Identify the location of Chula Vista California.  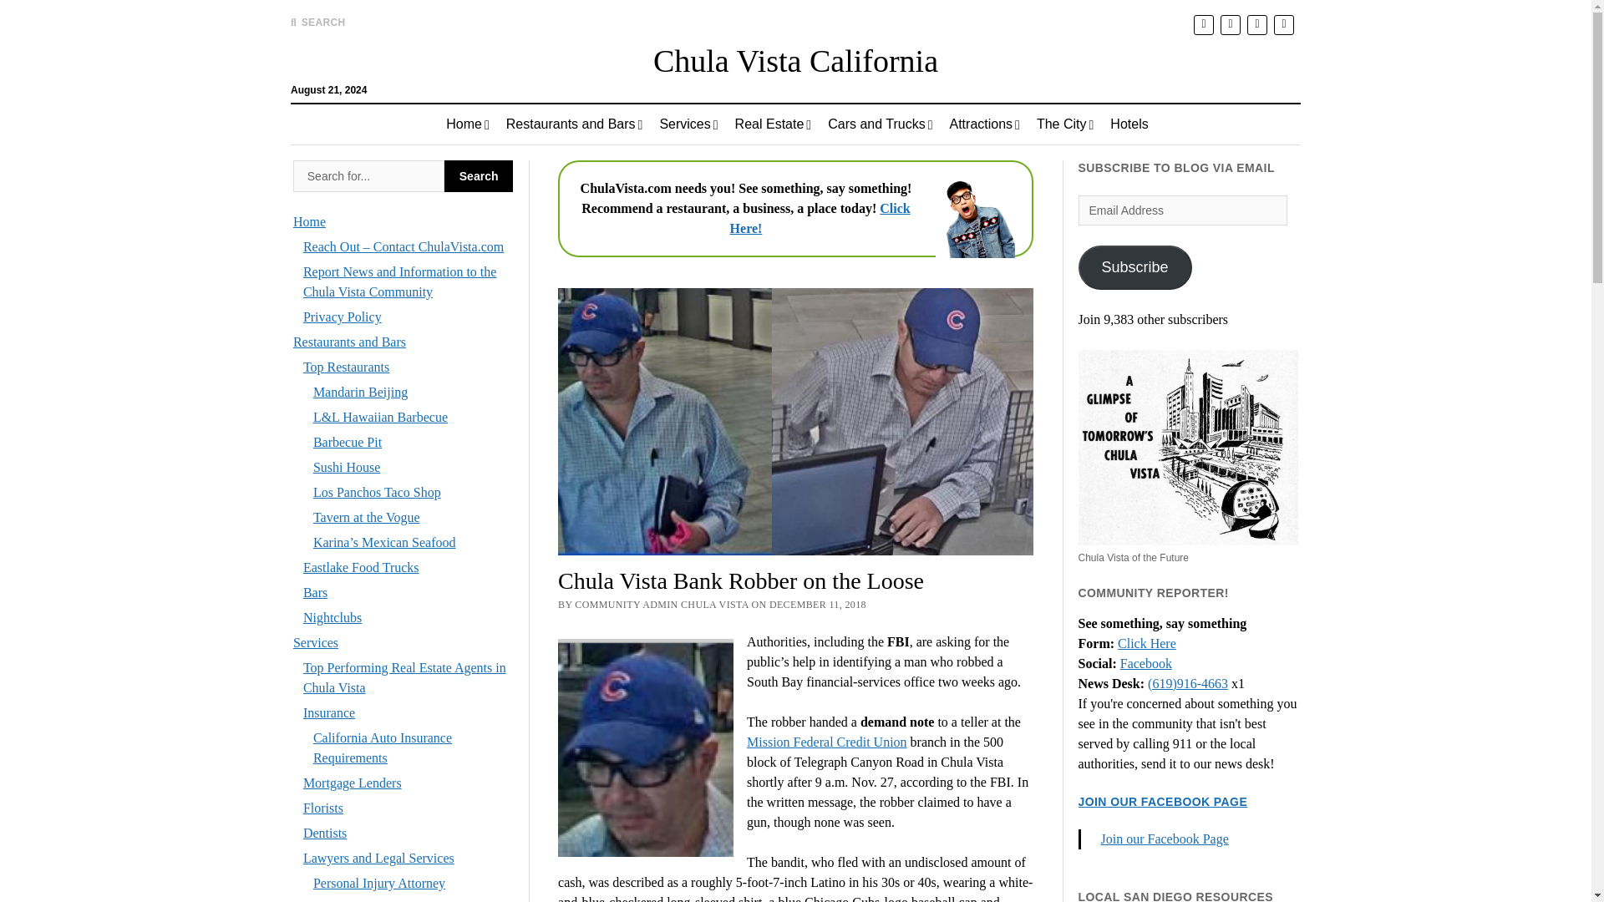
(795, 60).